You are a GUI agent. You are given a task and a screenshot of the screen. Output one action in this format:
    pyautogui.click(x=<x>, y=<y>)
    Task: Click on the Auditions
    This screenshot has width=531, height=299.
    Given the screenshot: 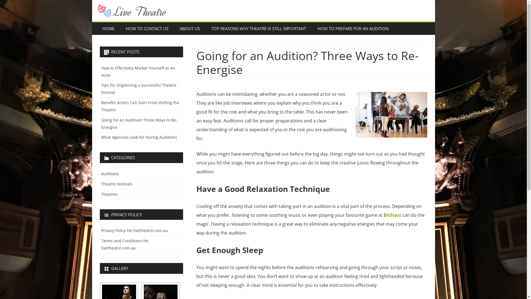 What is the action you would take?
    pyautogui.click(x=110, y=174)
    